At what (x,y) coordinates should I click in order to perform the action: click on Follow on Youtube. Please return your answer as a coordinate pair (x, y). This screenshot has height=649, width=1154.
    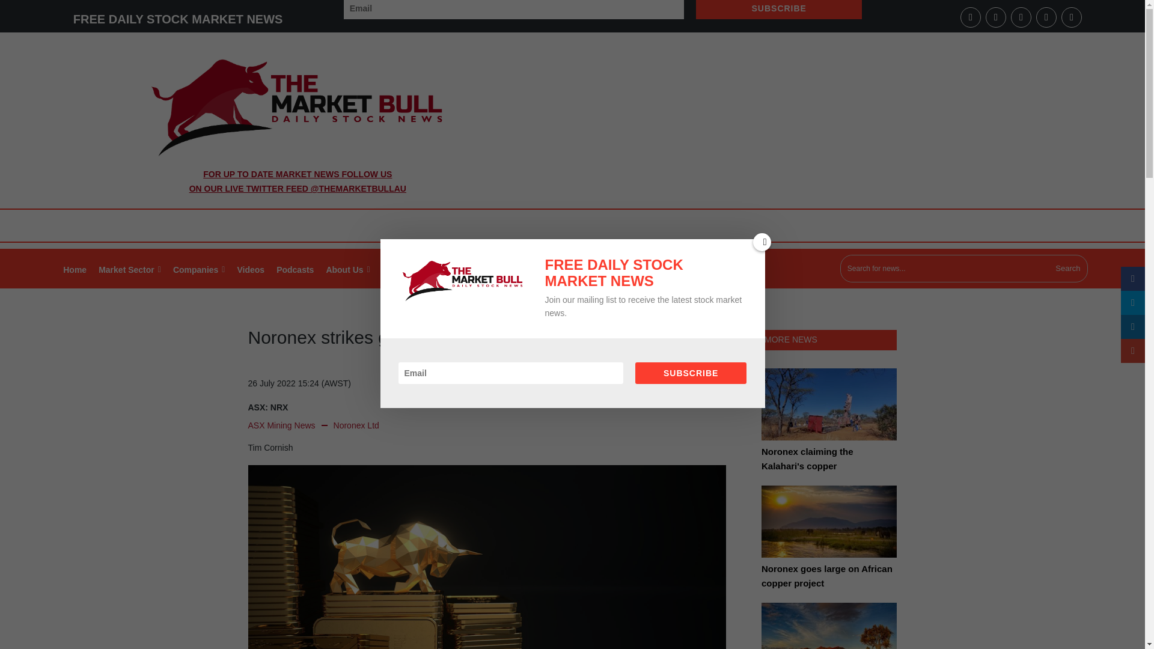
    Looking at the image, I should click on (970, 17).